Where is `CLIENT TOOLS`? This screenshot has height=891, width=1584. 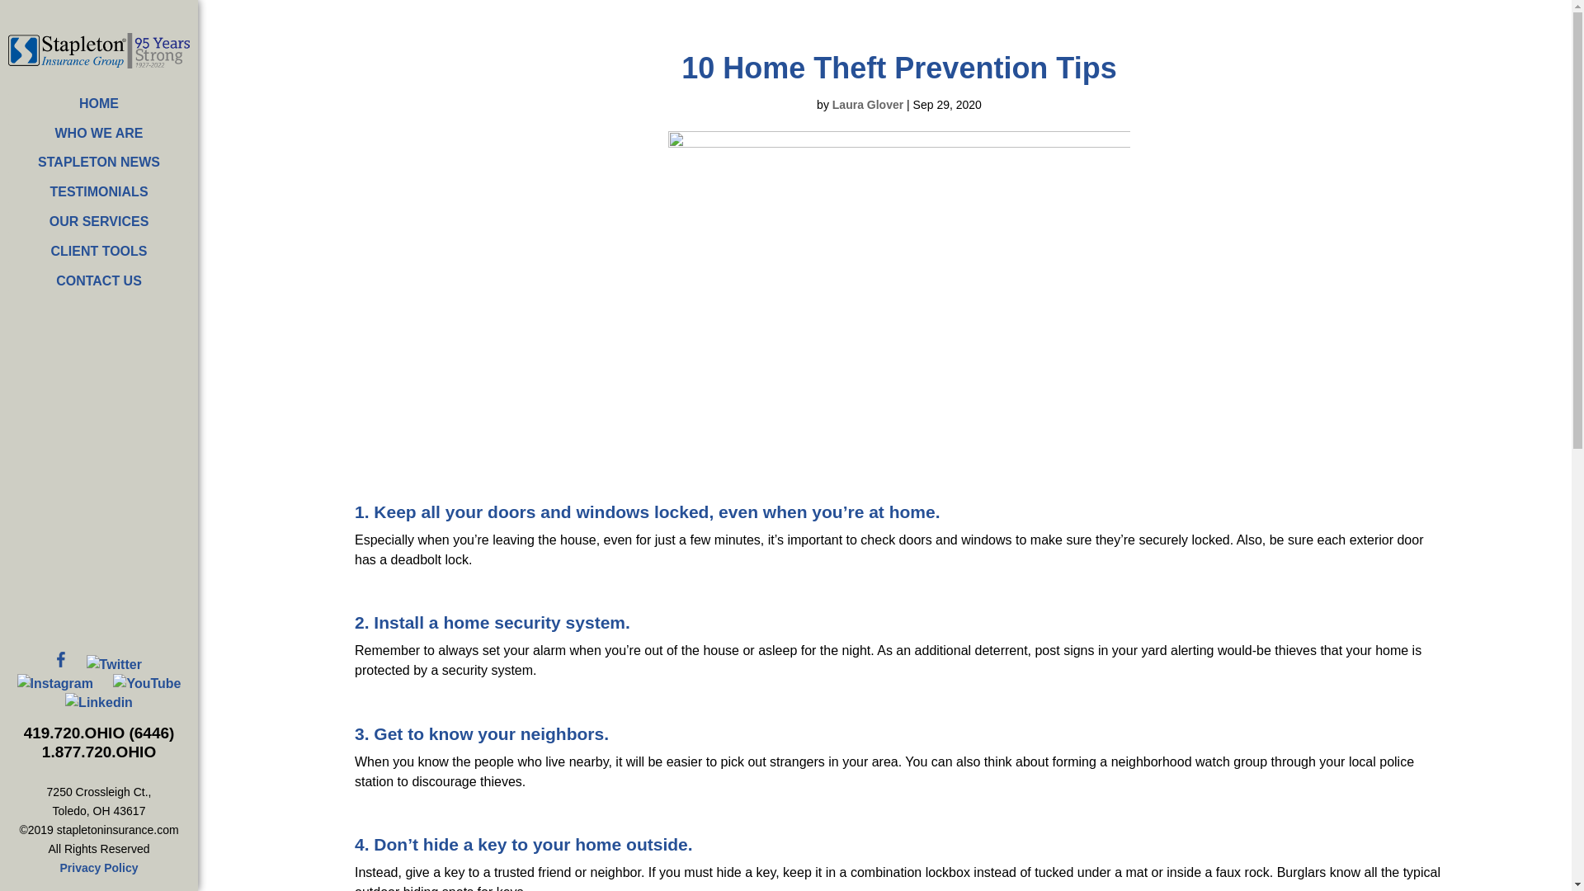 CLIENT TOOLS is located at coordinates (99, 252).